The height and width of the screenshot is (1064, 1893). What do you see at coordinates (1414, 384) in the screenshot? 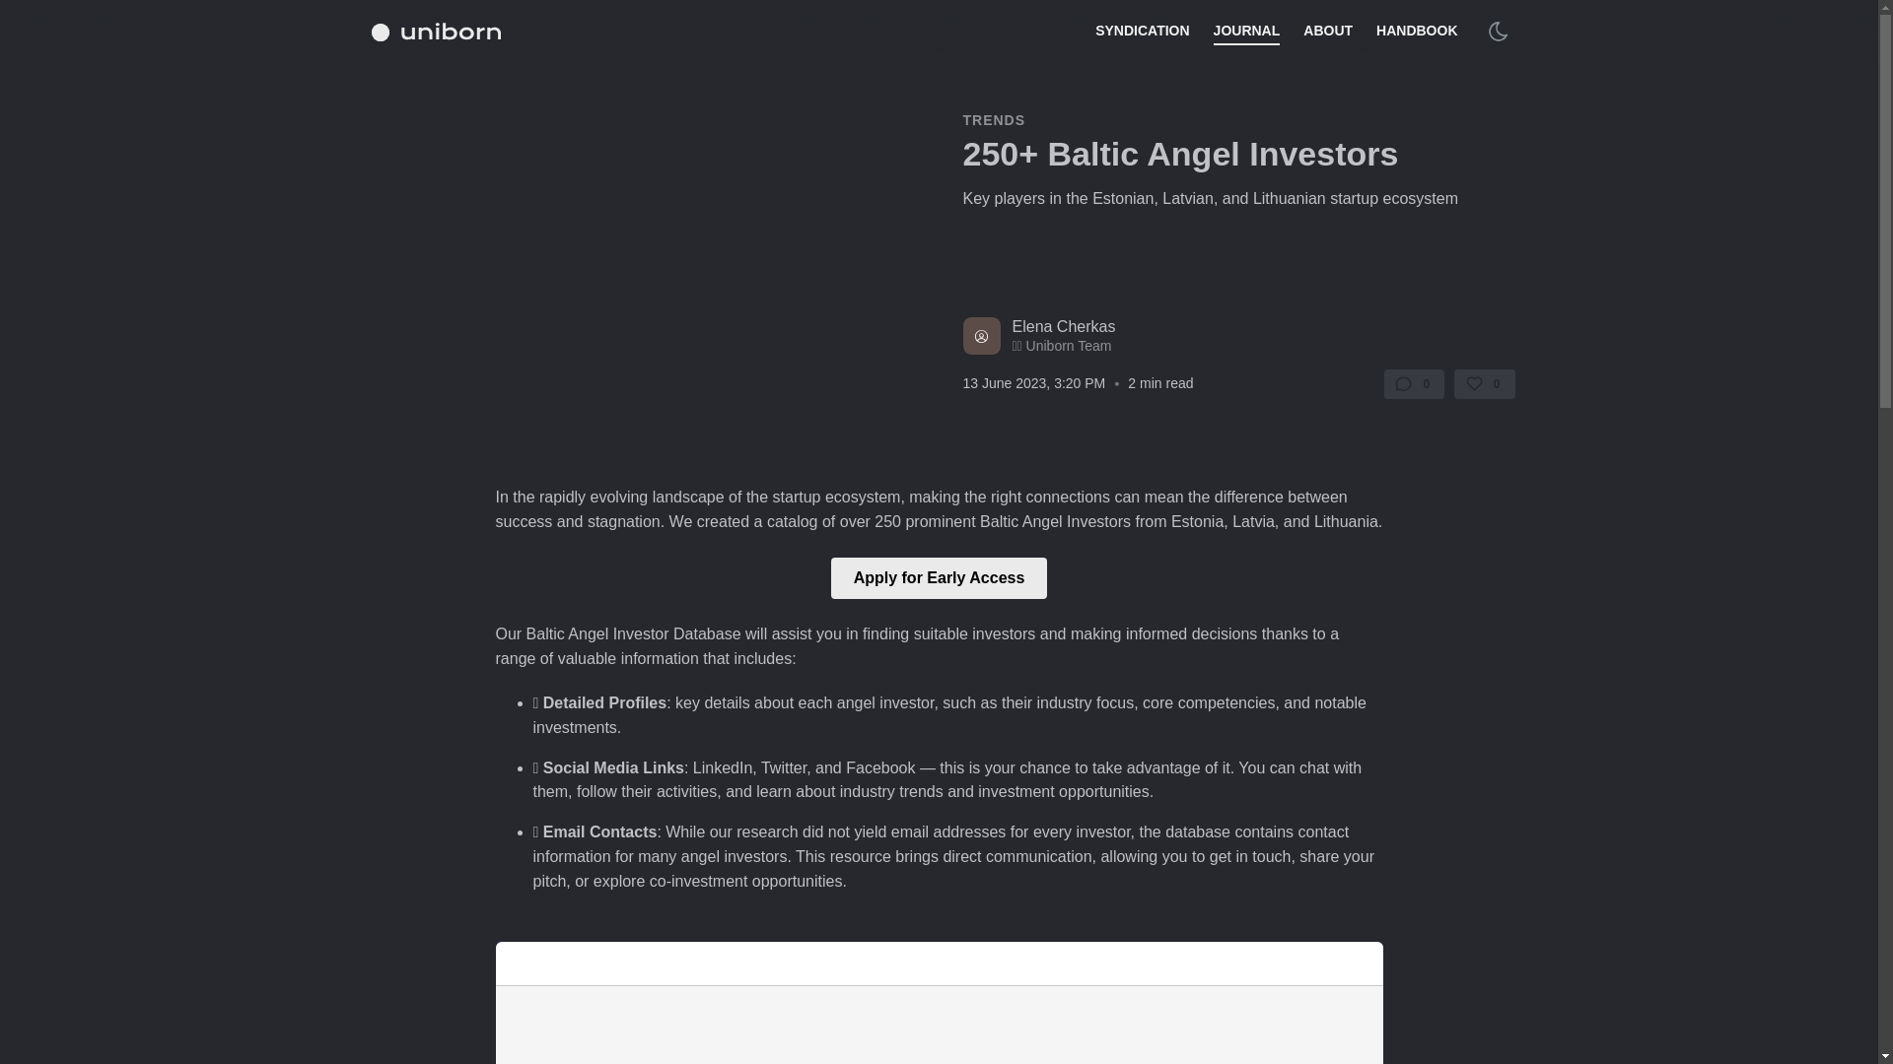
I see `0` at bounding box center [1414, 384].